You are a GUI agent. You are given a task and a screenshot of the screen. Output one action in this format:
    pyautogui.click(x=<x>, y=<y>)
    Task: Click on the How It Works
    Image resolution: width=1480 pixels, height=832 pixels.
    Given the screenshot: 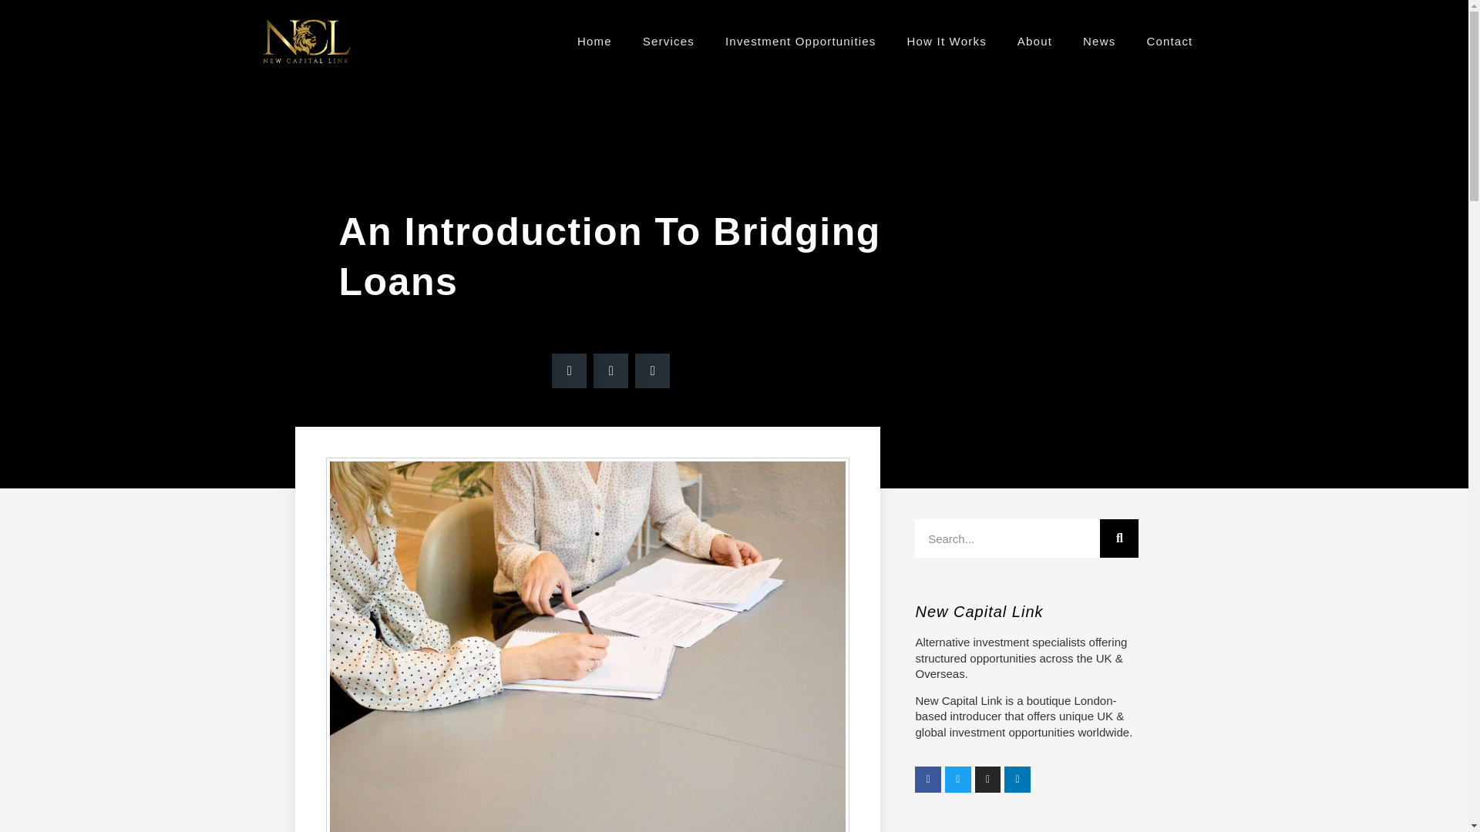 What is the action you would take?
    pyautogui.click(x=947, y=42)
    